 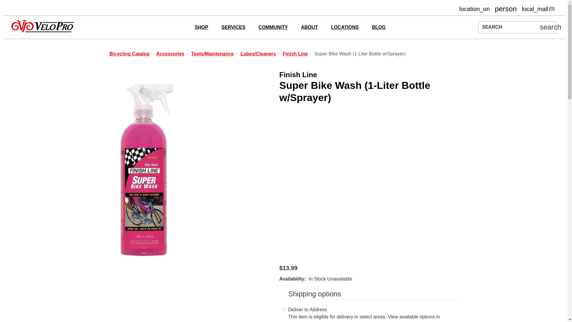 I want to click on Stores, so click(x=538, y=9).